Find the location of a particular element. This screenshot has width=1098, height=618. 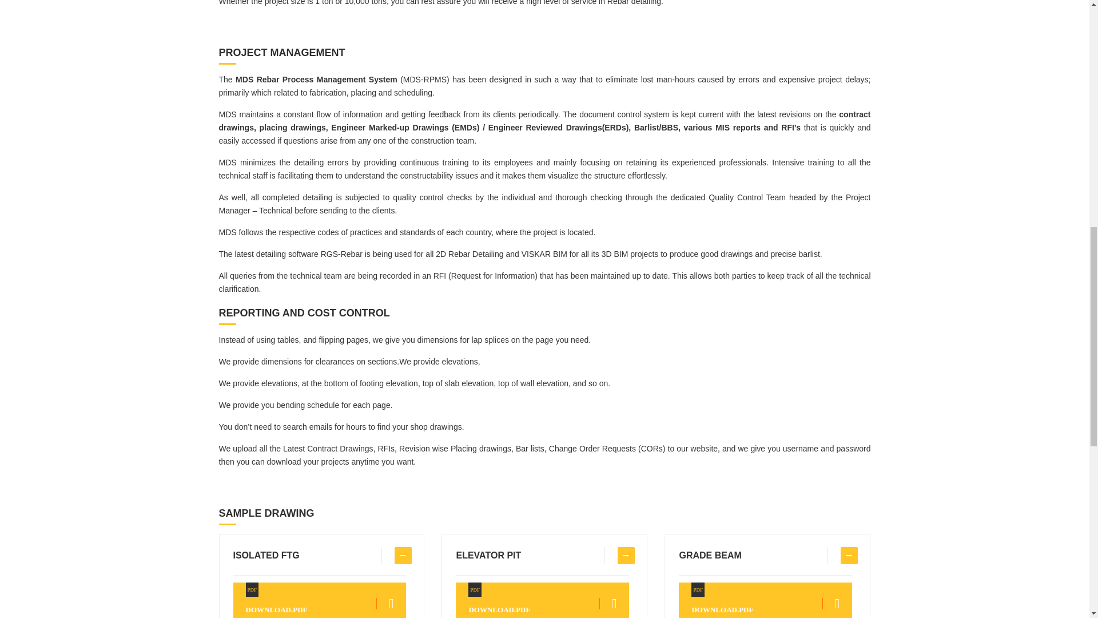

ELEVATOR PIT is located at coordinates (765, 600).